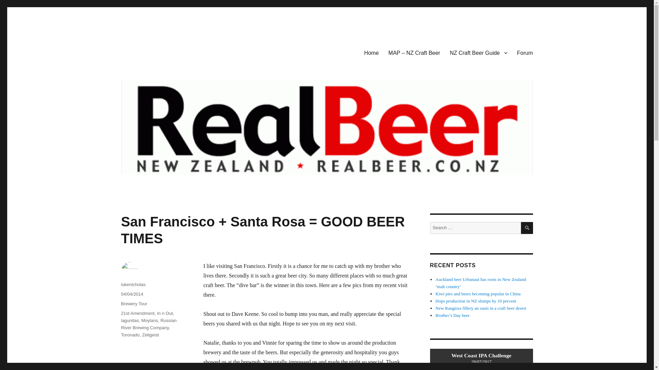 The image size is (659, 370). I want to click on Brewery Tour, so click(134, 304).